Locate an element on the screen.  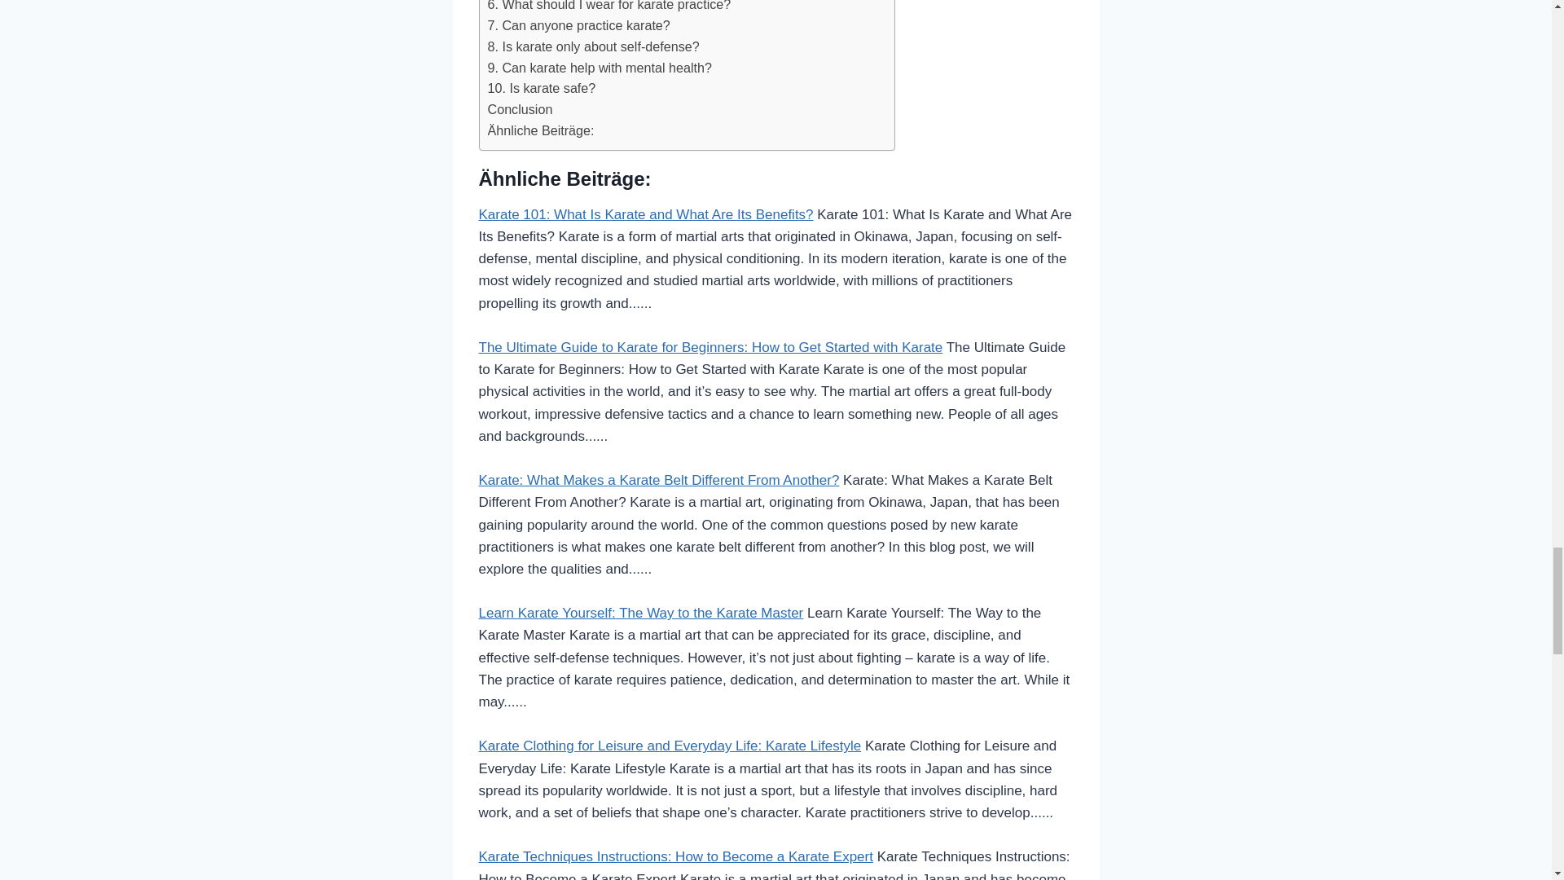
8. Is karate only about self-defense? is located at coordinates (593, 47).